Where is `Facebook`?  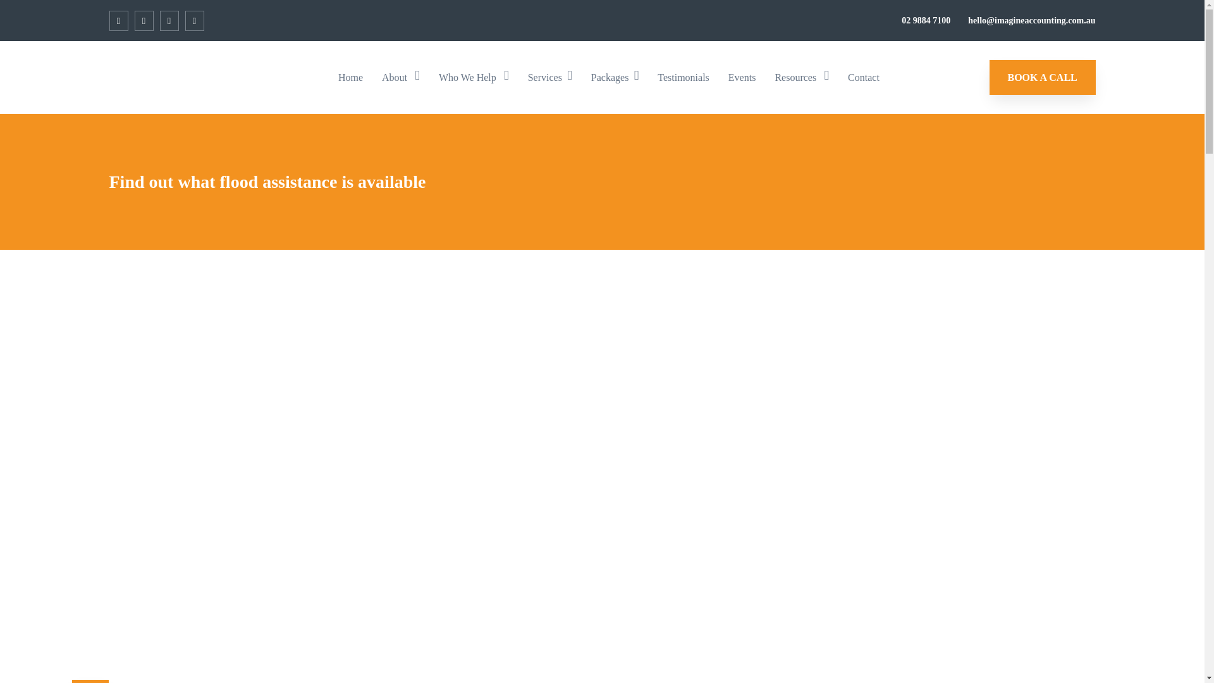 Facebook is located at coordinates (118, 20).